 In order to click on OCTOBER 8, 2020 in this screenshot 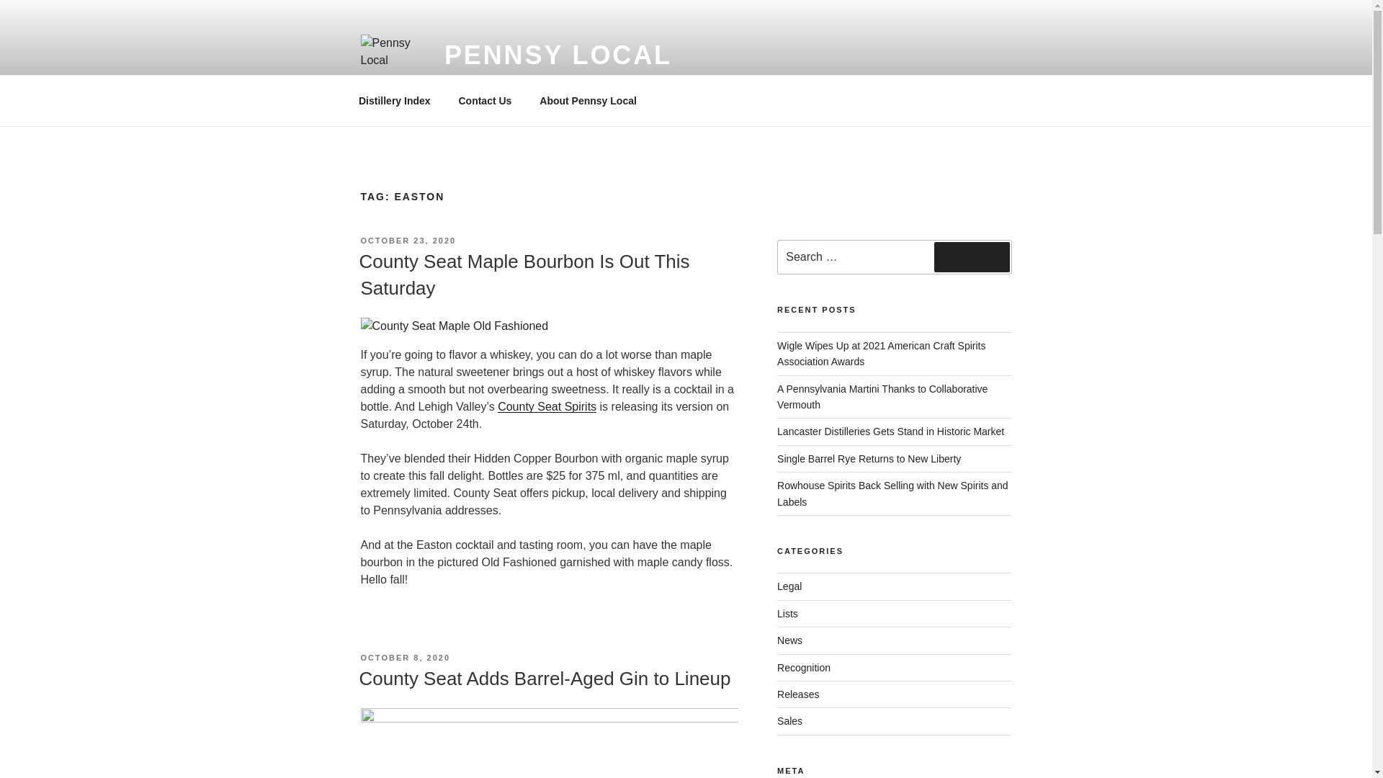, I will do `click(405, 658)`.